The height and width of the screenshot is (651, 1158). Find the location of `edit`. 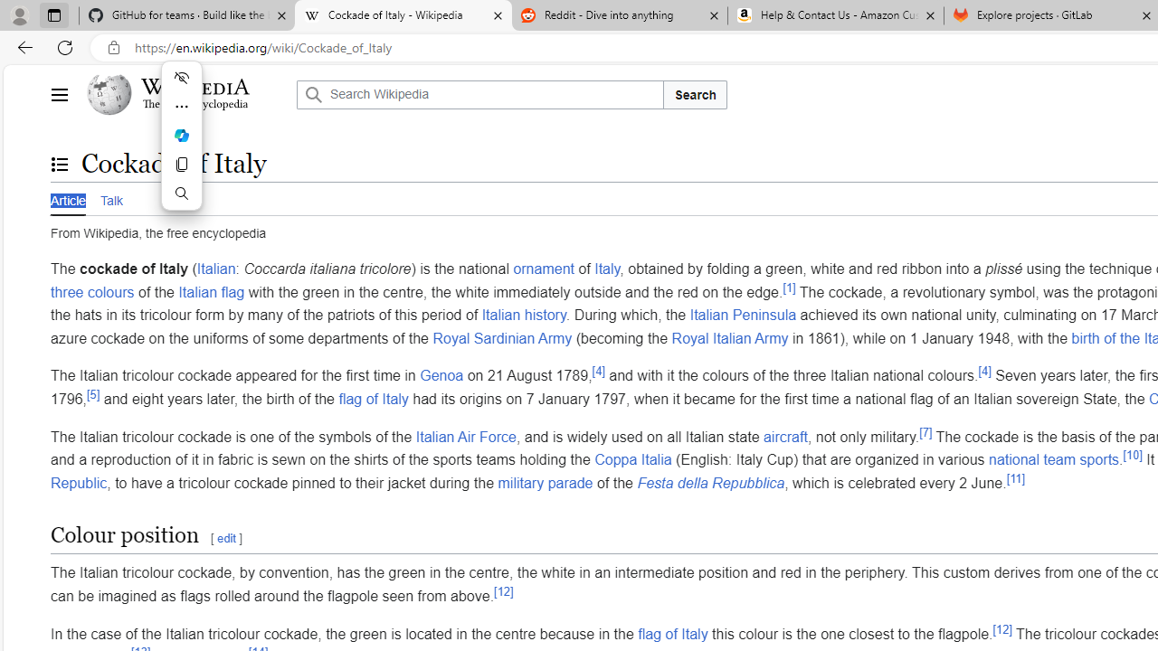

edit is located at coordinates (226, 539).